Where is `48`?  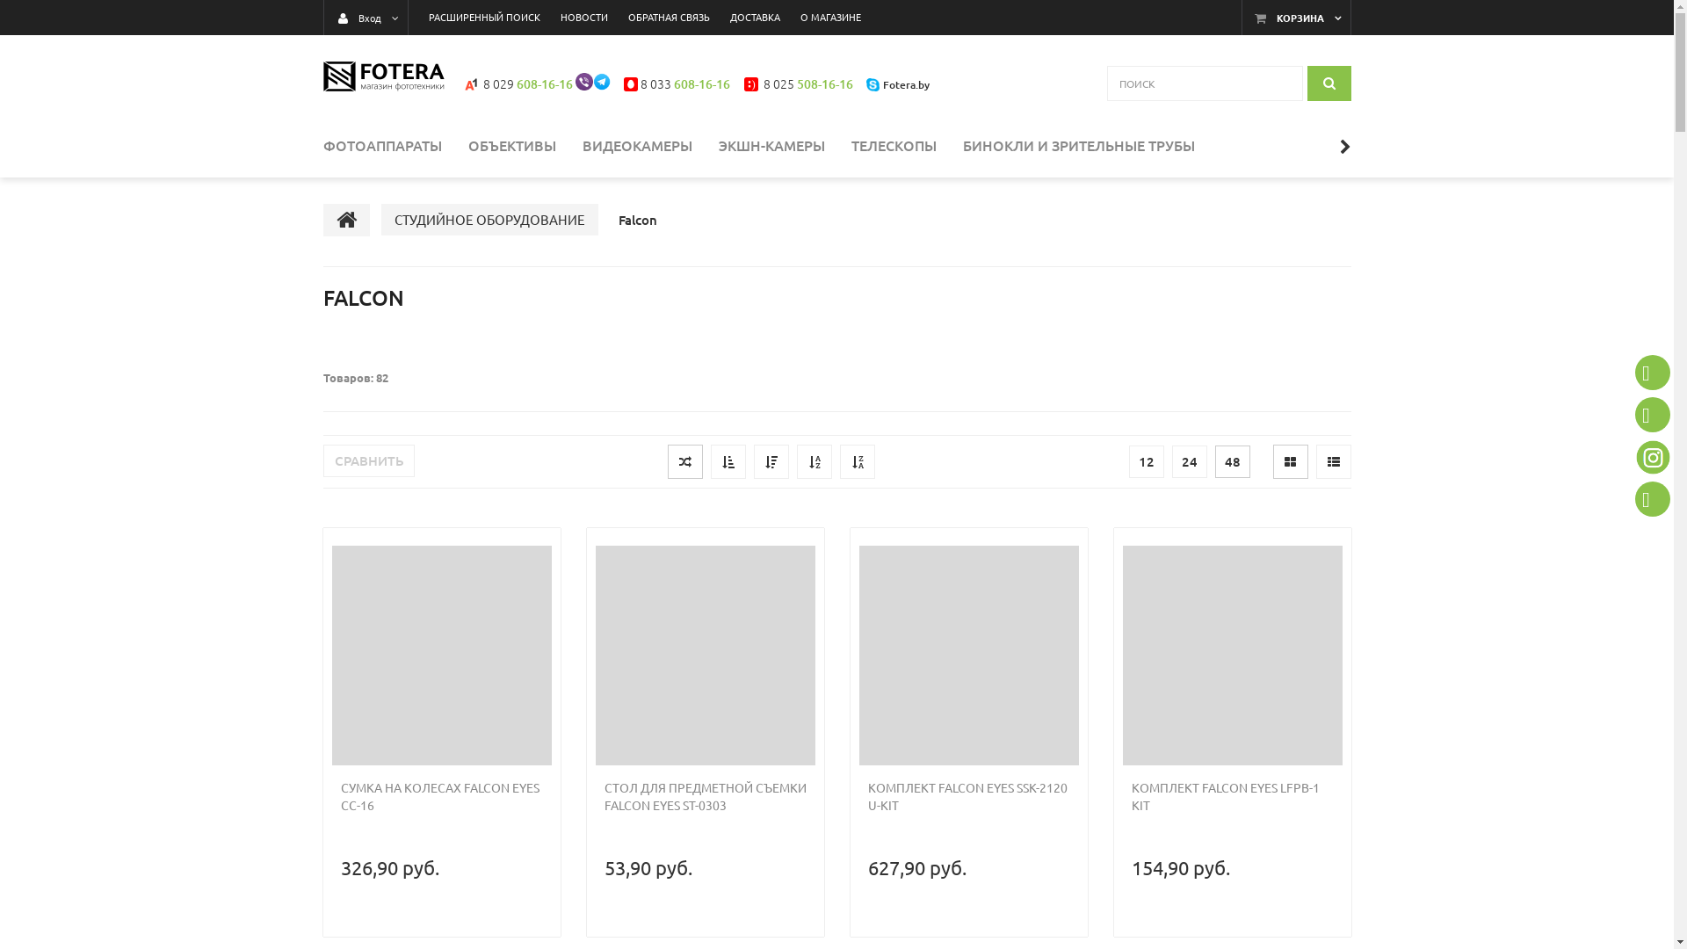
48 is located at coordinates (1232, 462).